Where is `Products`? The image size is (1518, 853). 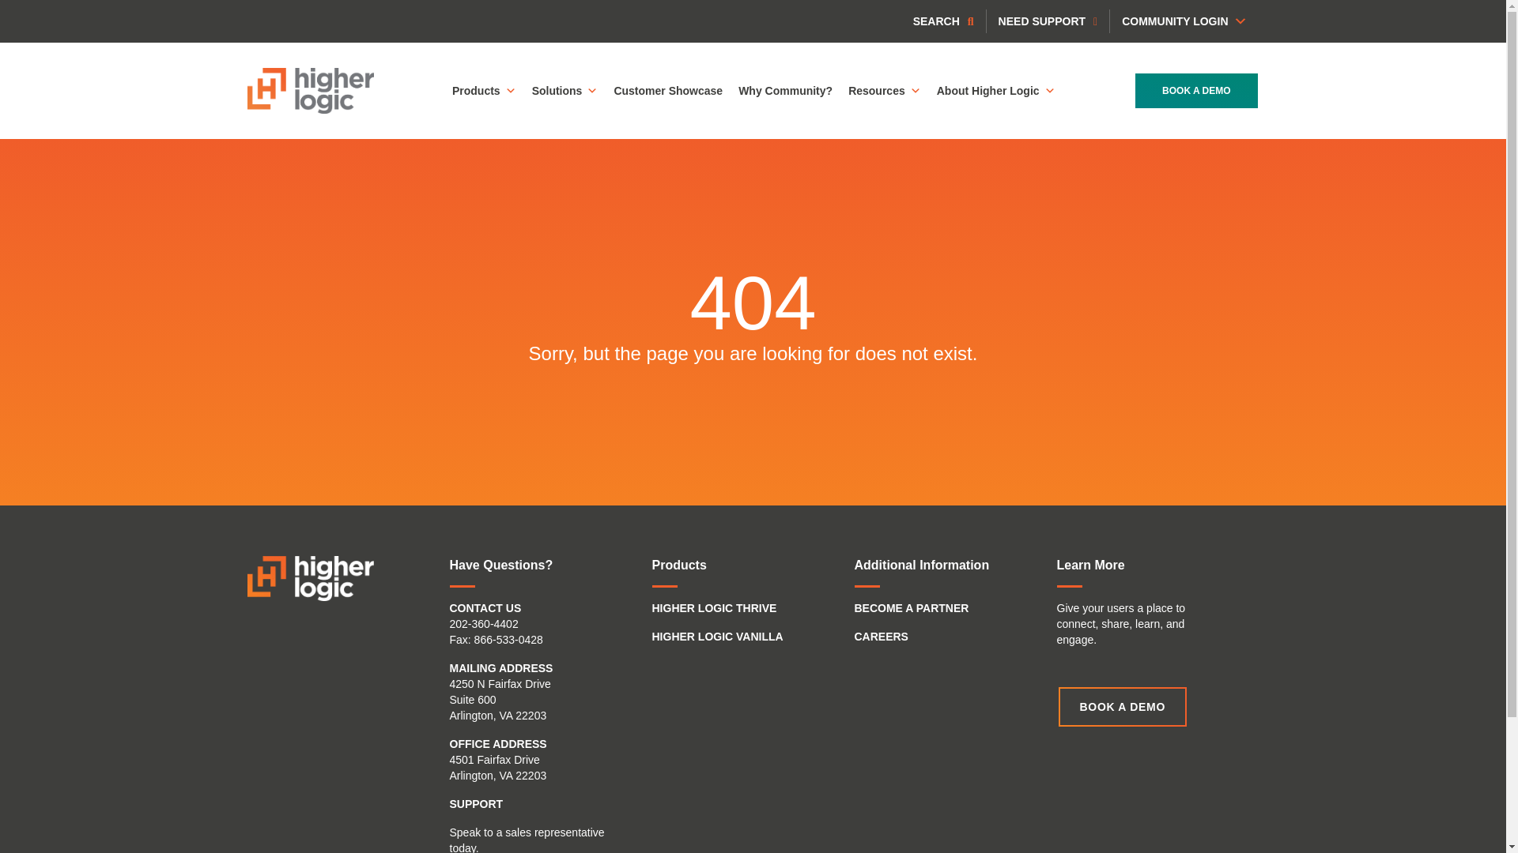 Products is located at coordinates (484, 91).